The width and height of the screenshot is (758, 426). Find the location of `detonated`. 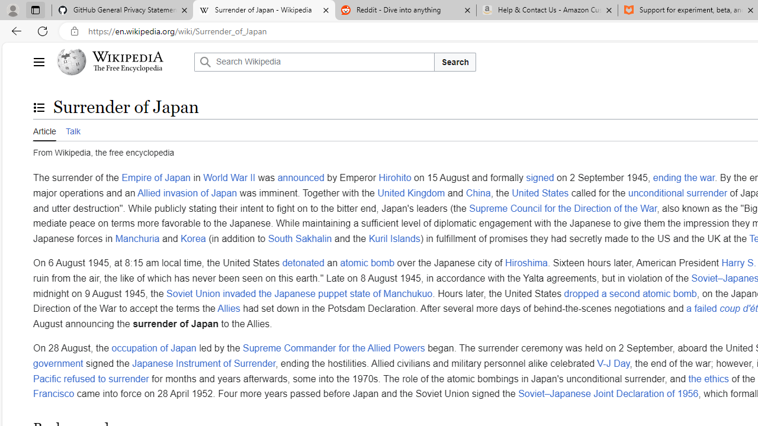

detonated is located at coordinates (303, 263).